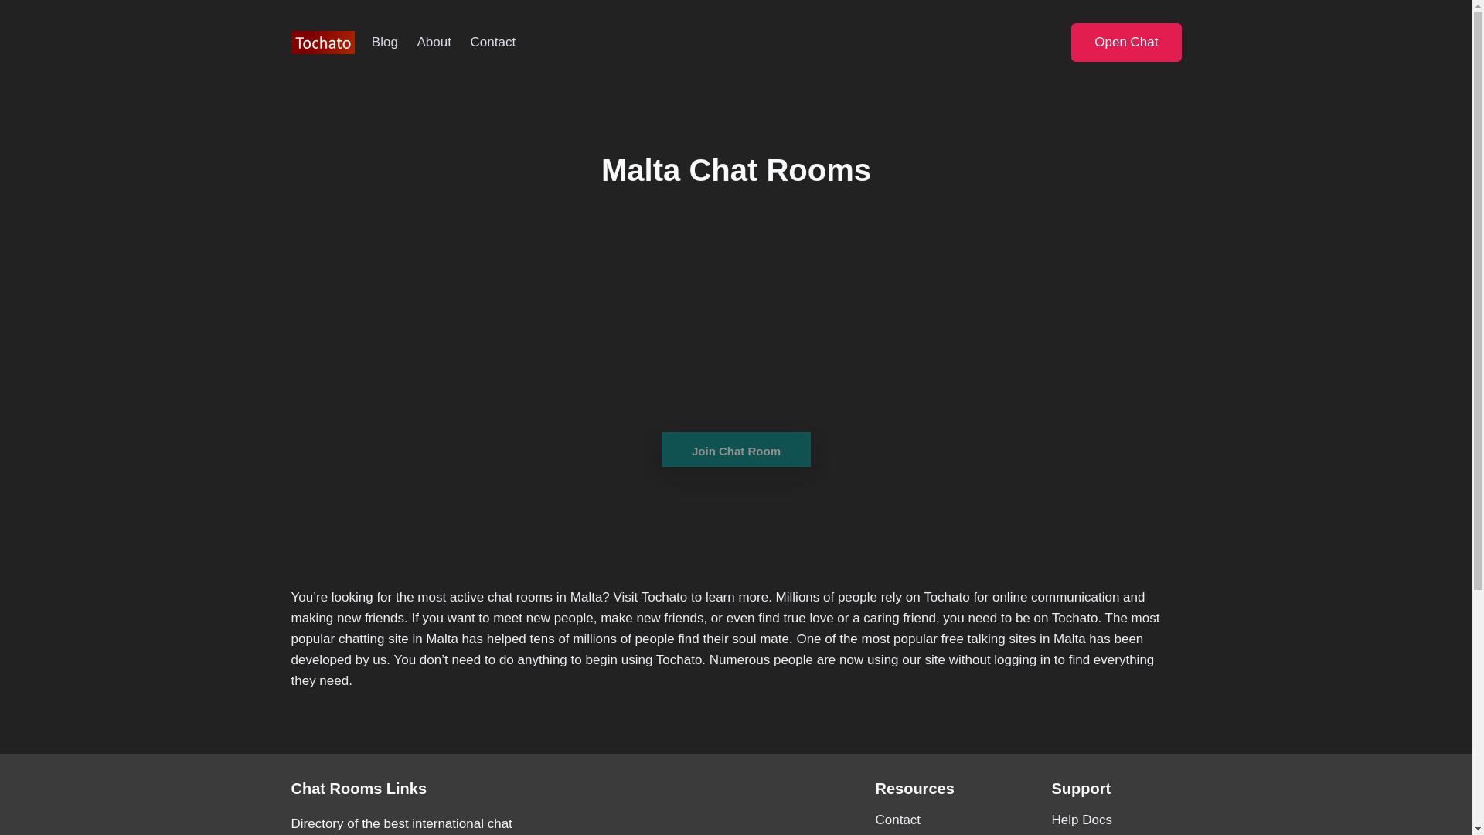  Describe the element at coordinates (736, 458) in the screenshot. I see `Join Chat Room` at that location.